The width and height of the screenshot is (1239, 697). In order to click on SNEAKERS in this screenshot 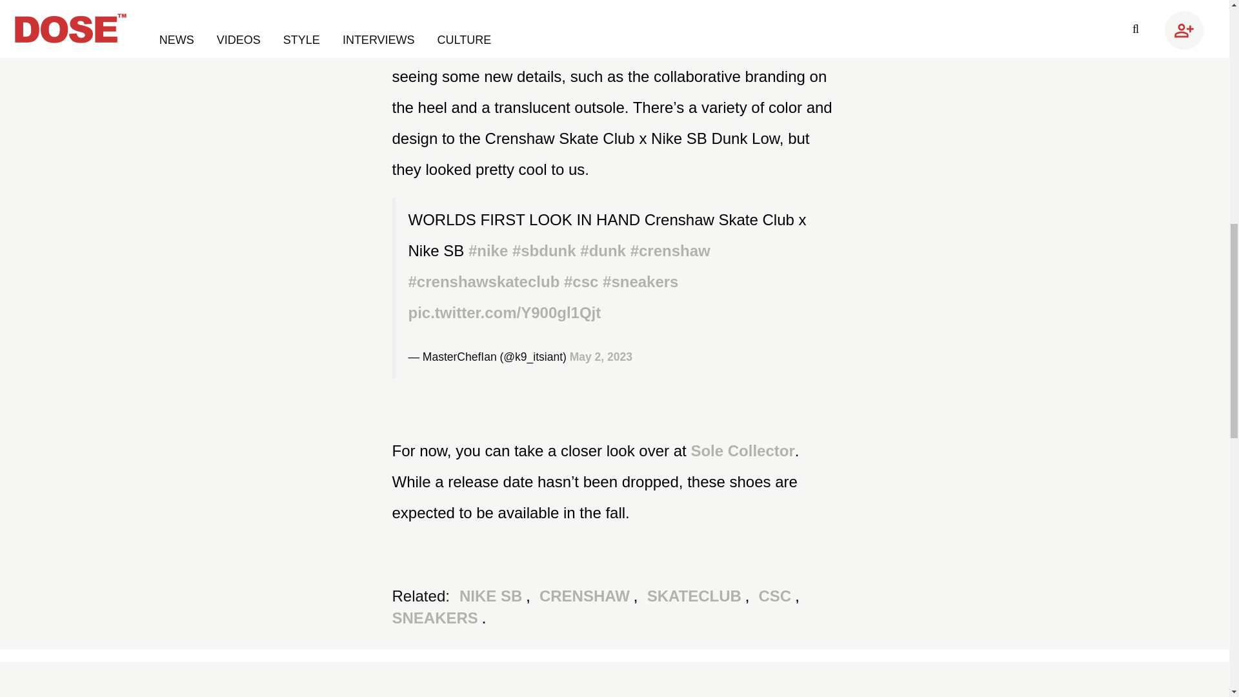, I will do `click(438, 617)`.